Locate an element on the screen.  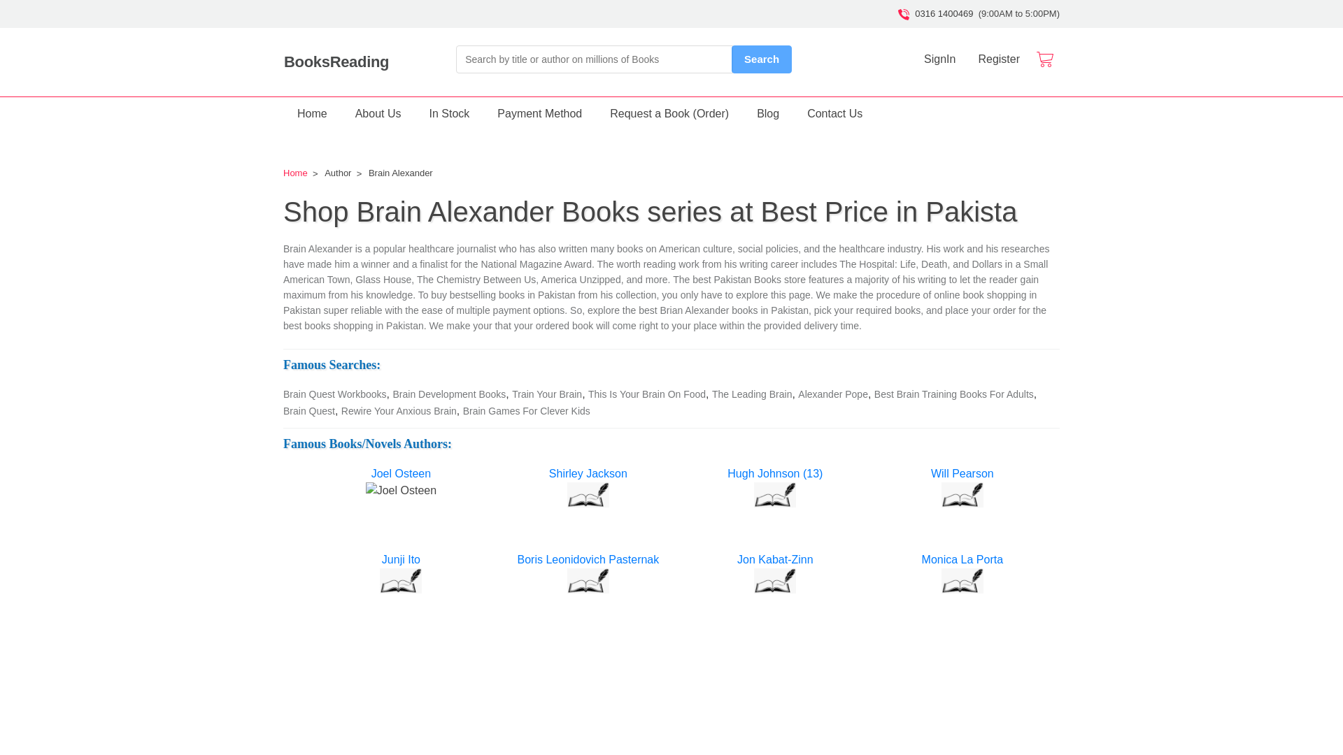
Rewire Your Anxious Brain is located at coordinates (399, 411).